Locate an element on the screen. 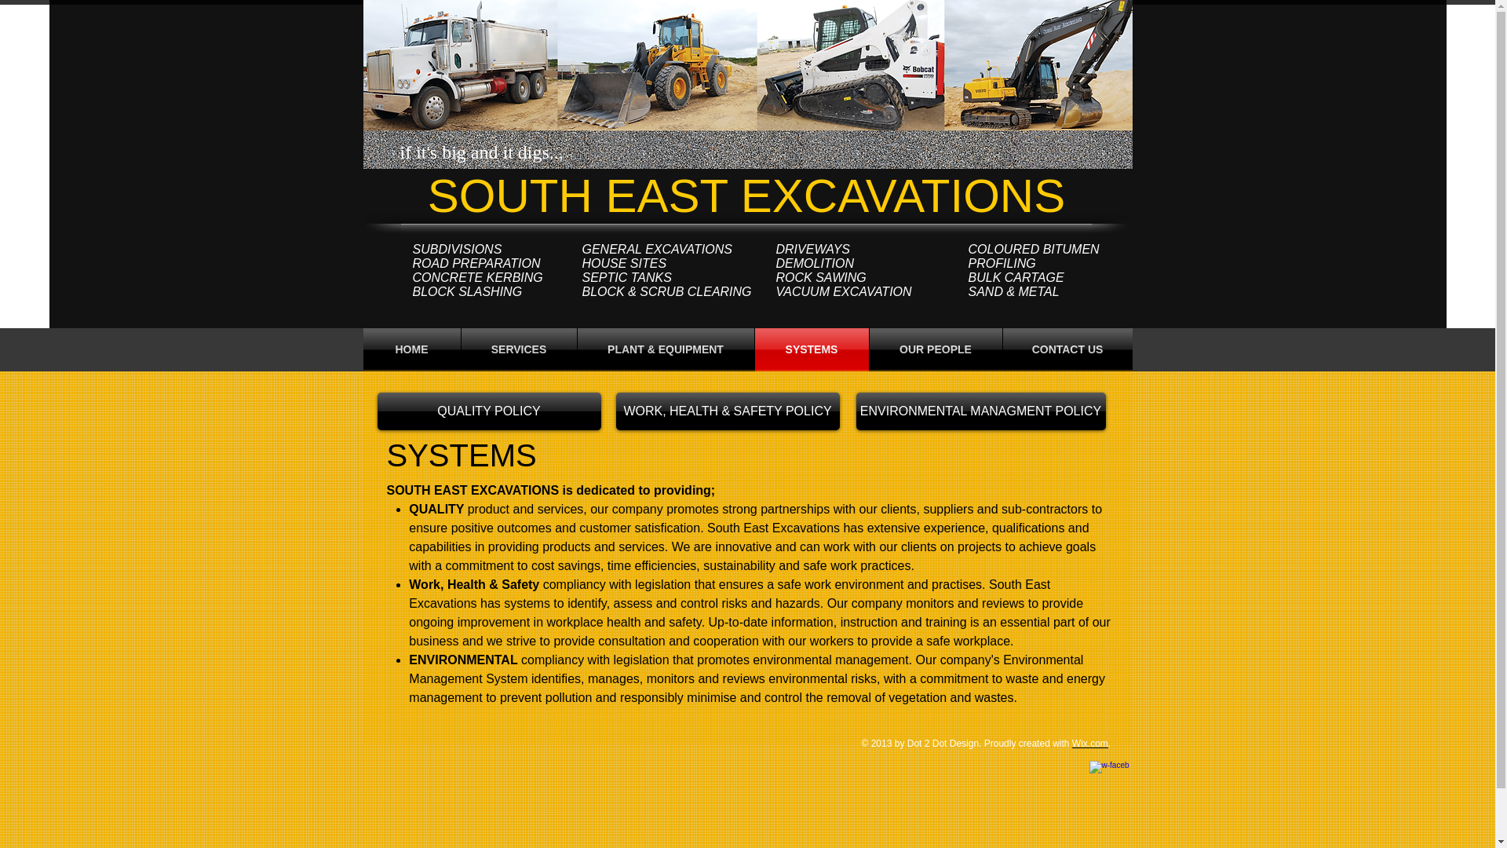 The width and height of the screenshot is (1507, 848). QUALITY POLICY is located at coordinates (488, 411).